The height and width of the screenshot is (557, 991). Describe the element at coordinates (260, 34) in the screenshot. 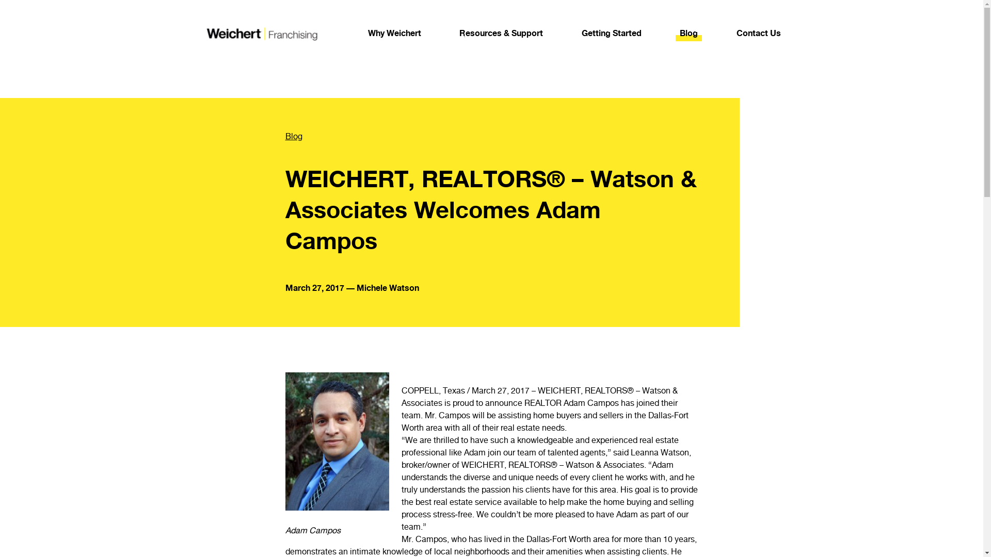

I see `Home` at that location.